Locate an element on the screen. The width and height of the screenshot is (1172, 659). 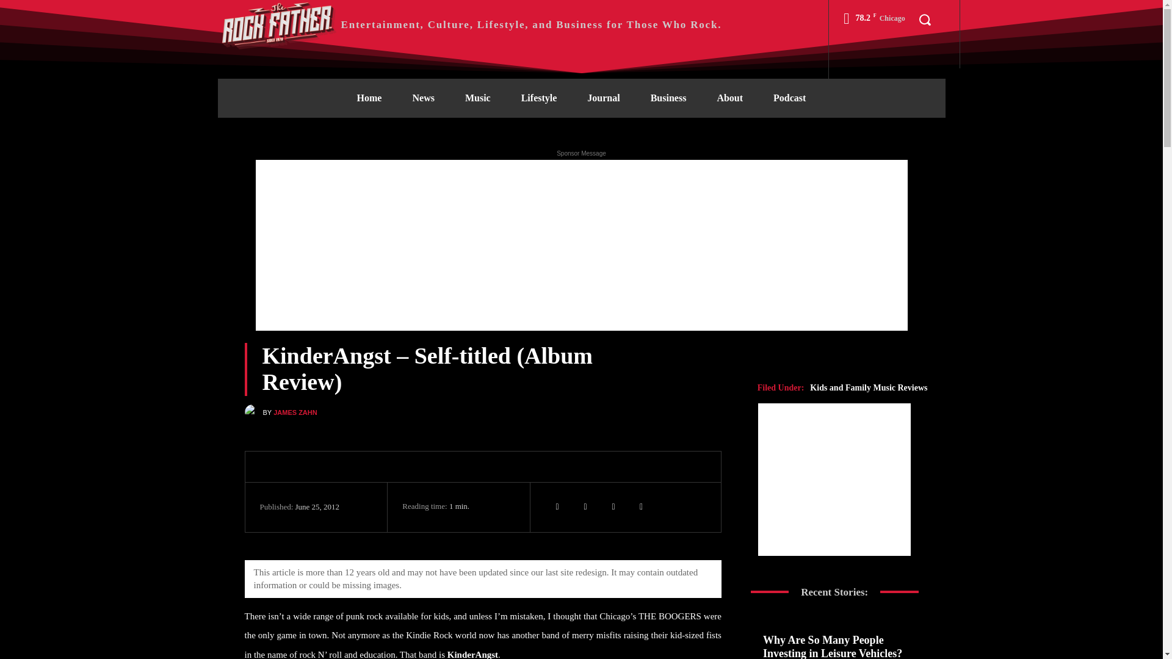
News is located at coordinates (422, 98).